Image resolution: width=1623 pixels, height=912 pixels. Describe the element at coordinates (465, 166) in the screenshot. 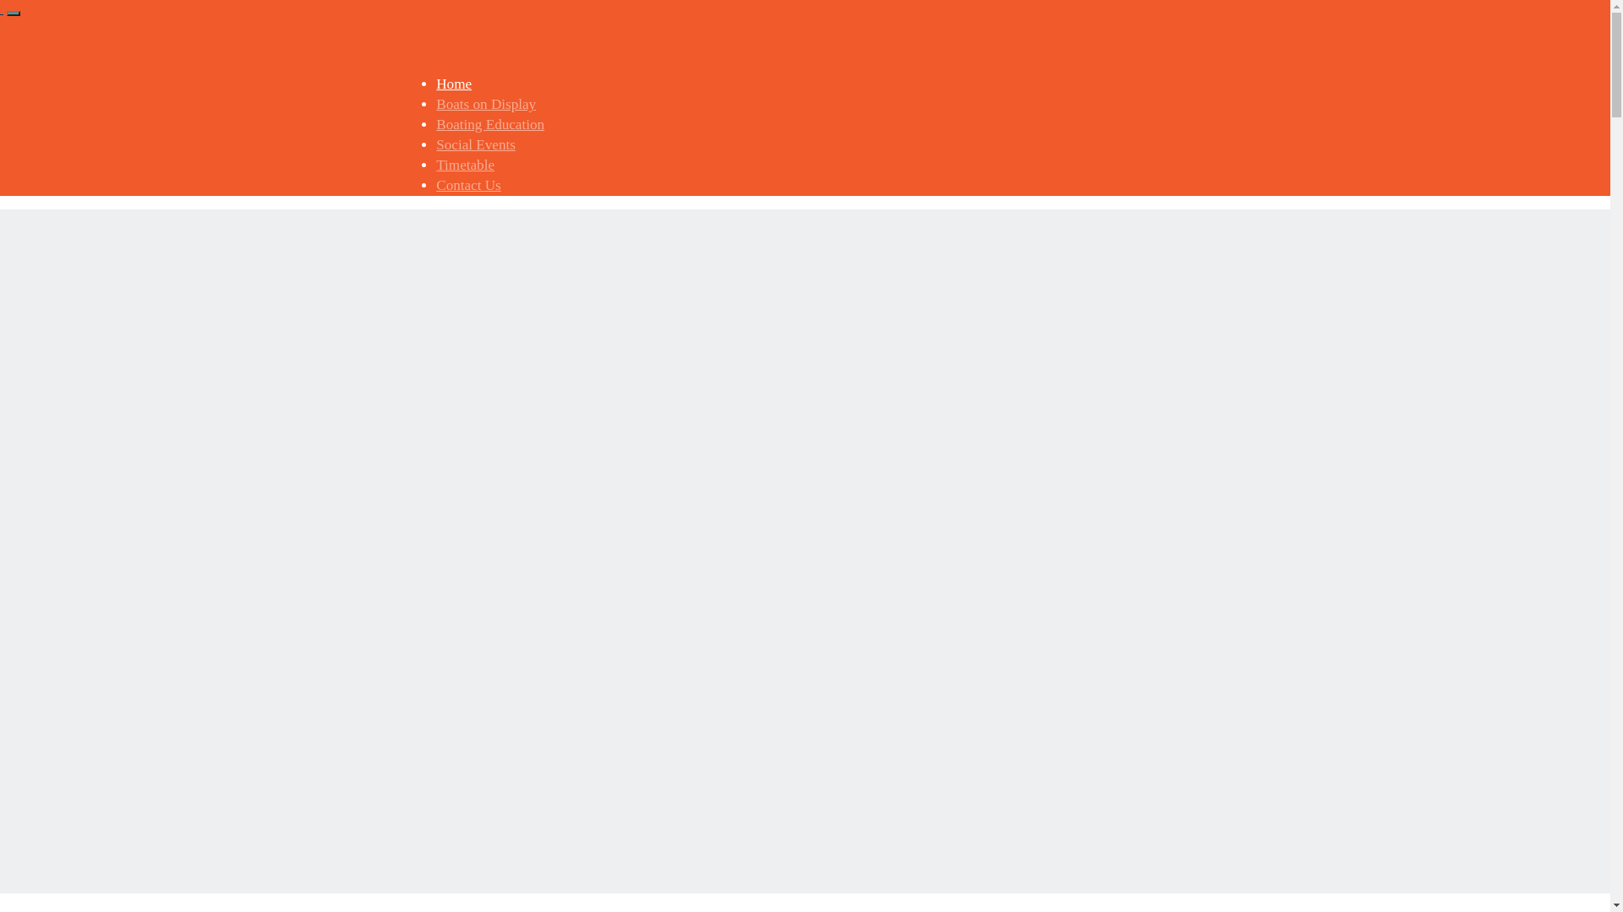

I see `Timetable` at that location.